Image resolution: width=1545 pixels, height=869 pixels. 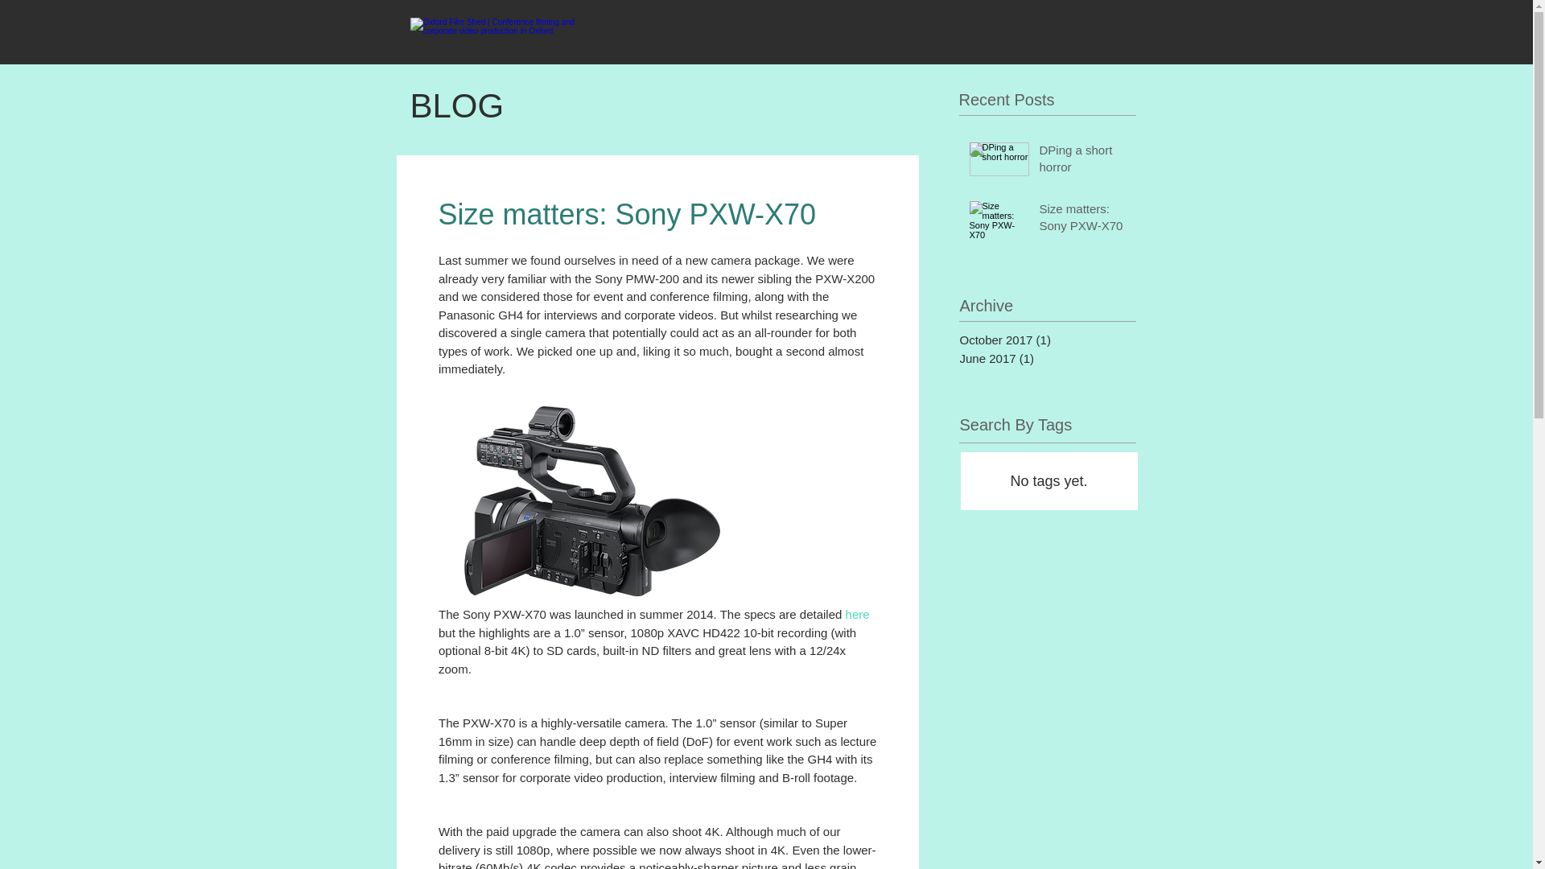 I want to click on here, so click(x=856, y=615).